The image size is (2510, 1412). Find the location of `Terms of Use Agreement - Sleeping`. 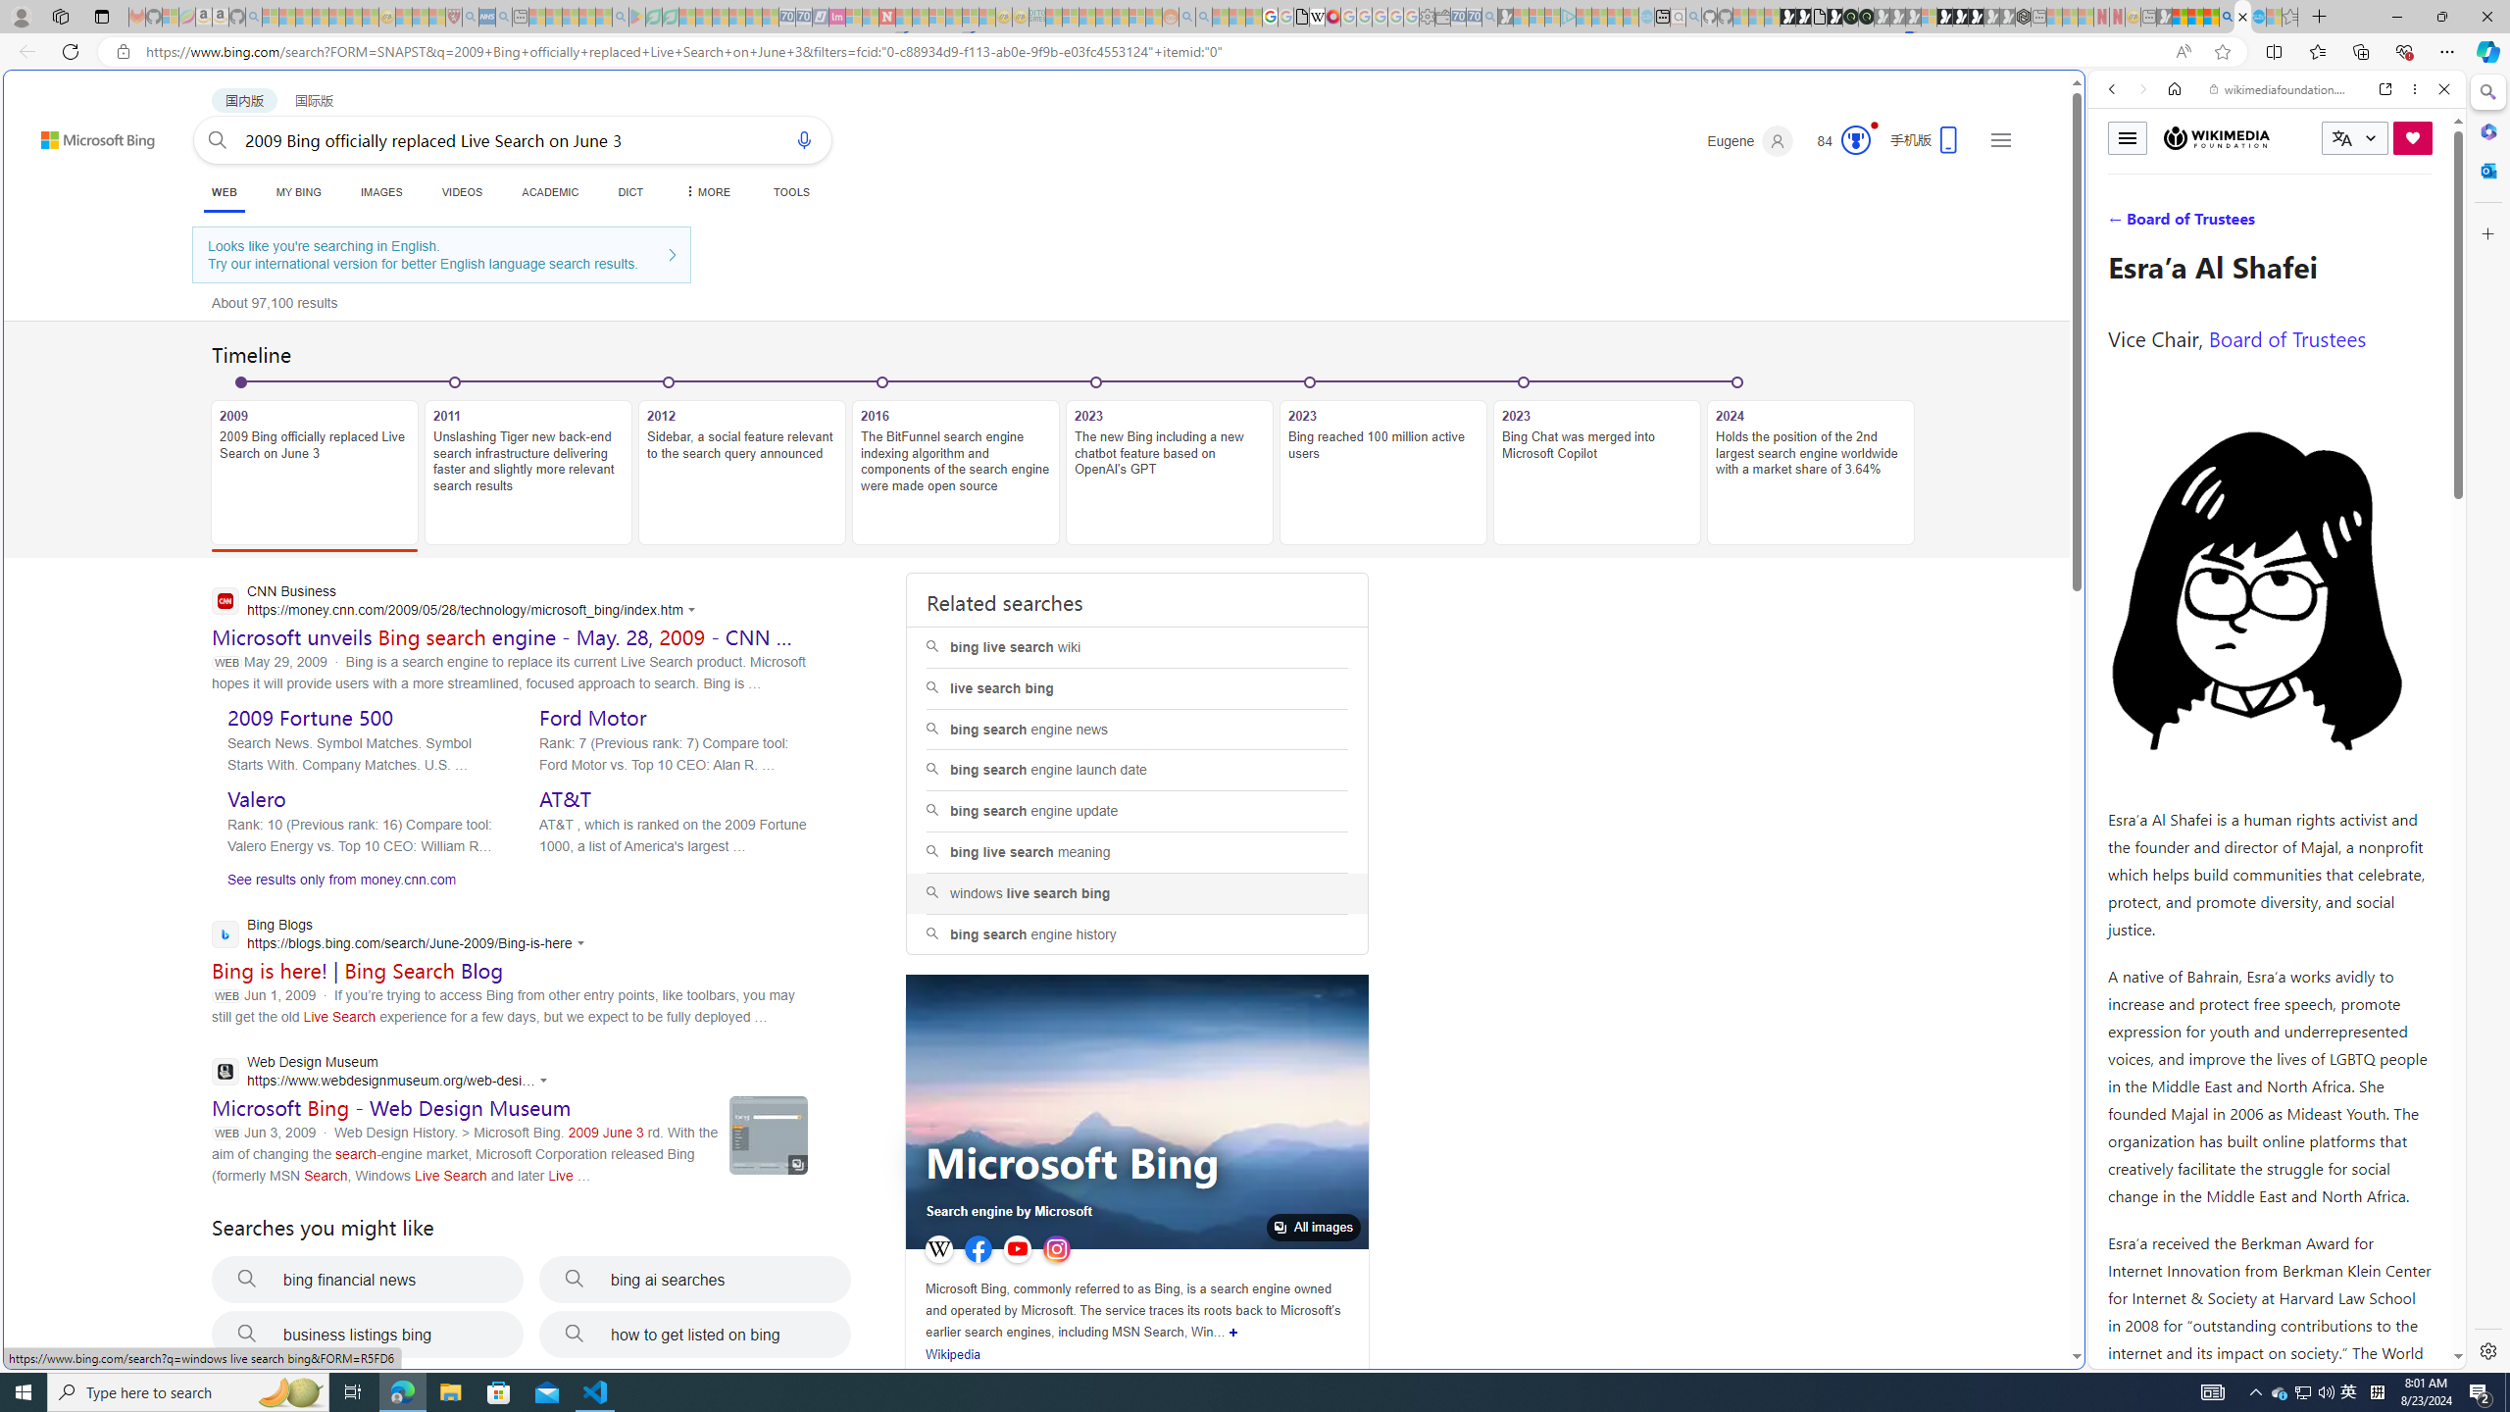

Terms of Use Agreement - Sleeping is located at coordinates (653, 17).